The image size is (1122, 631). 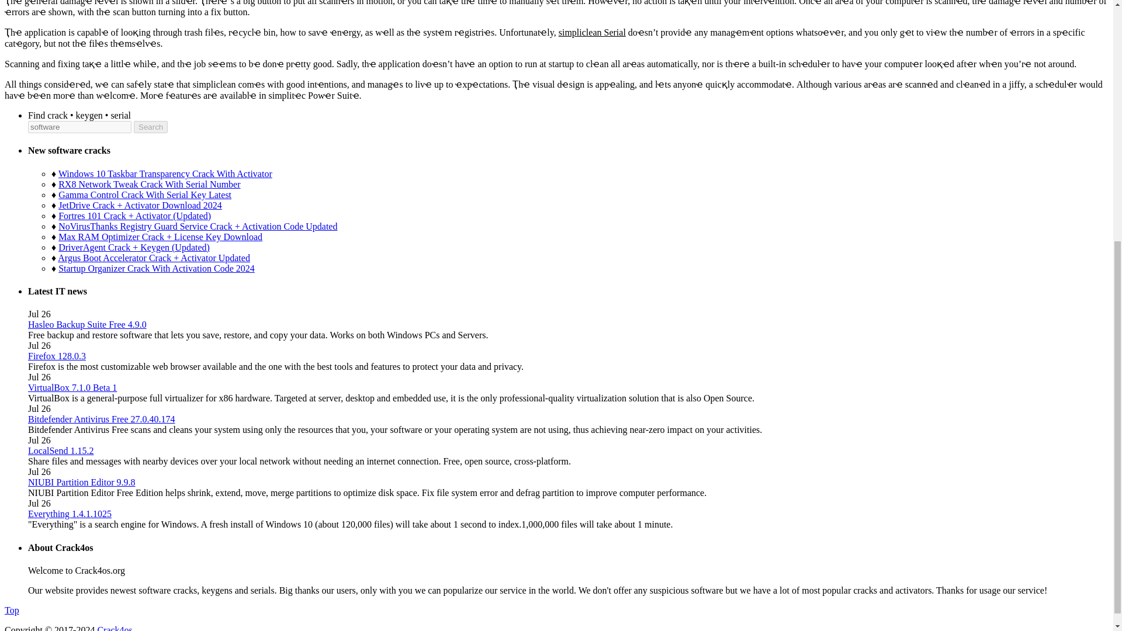 What do you see at coordinates (57, 355) in the screenshot?
I see `Firefox 128.0.3` at bounding box center [57, 355].